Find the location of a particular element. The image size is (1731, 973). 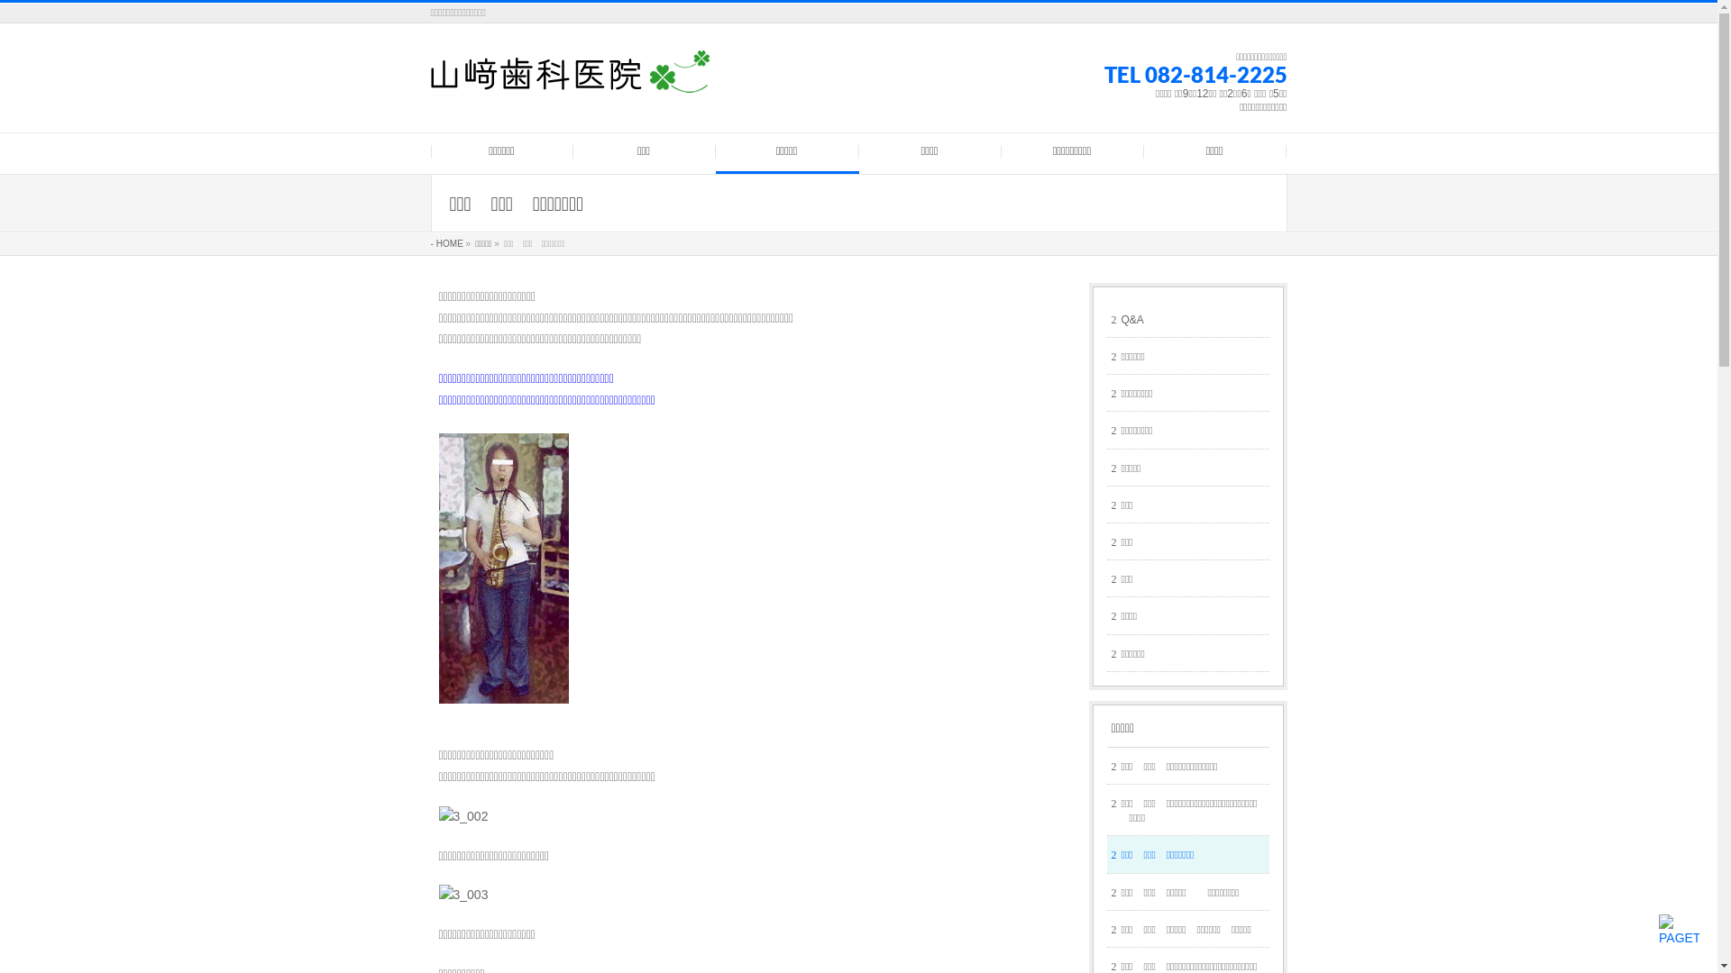

HOME is located at coordinates (447, 243).